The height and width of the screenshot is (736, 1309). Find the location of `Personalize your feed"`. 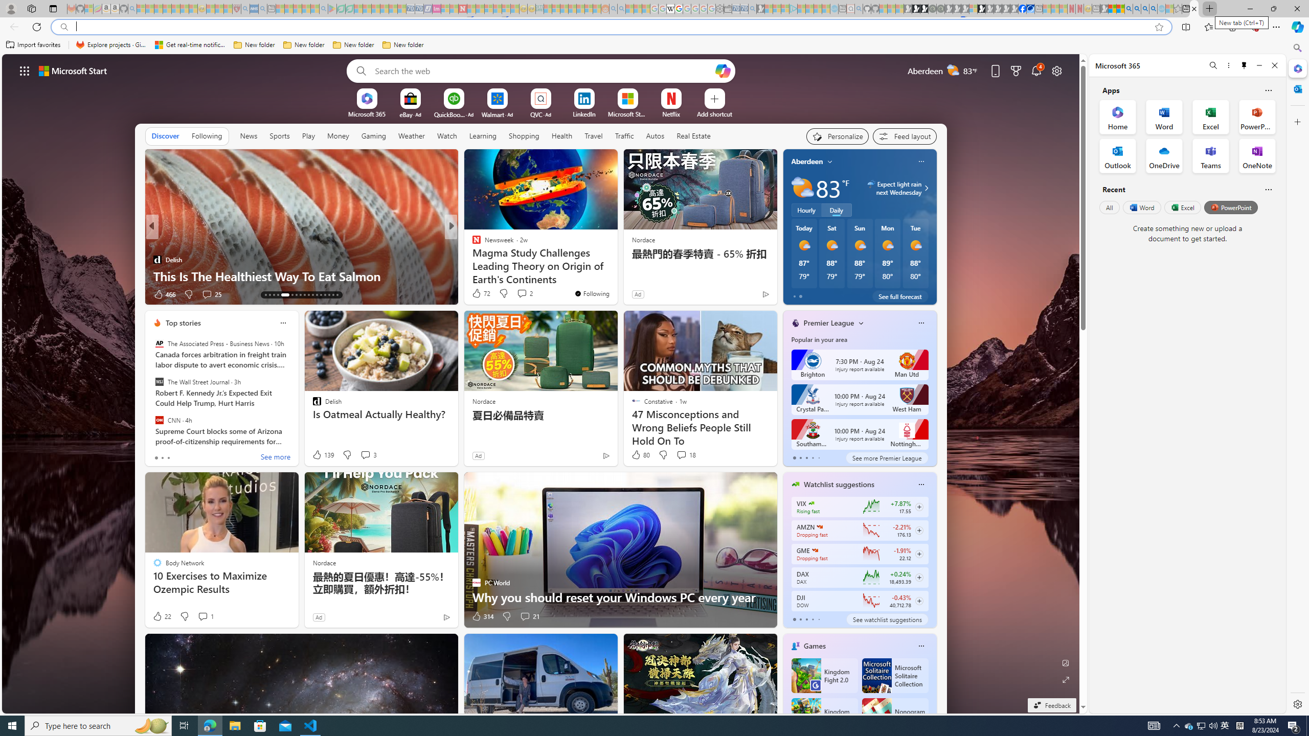

Personalize your feed" is located at coordinates (838, 136).